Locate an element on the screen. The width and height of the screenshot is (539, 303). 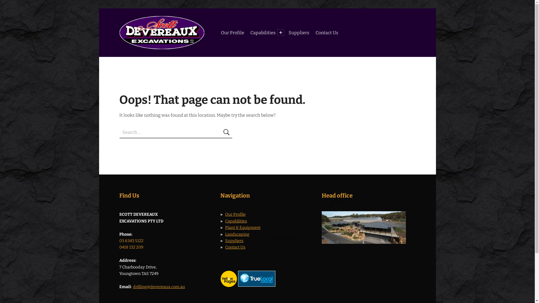
Contact Us is located at coordinates (327, 33).